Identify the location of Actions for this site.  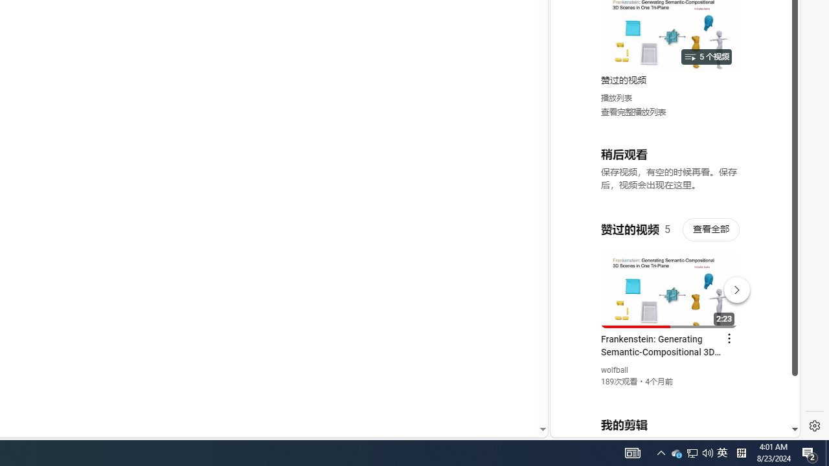
(732, 287).